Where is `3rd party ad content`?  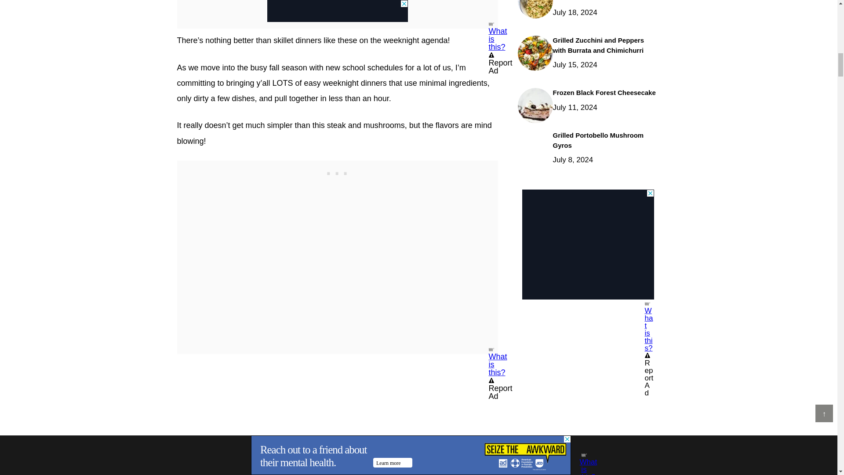
3rd party ad content is located at coordinates (588, 245).